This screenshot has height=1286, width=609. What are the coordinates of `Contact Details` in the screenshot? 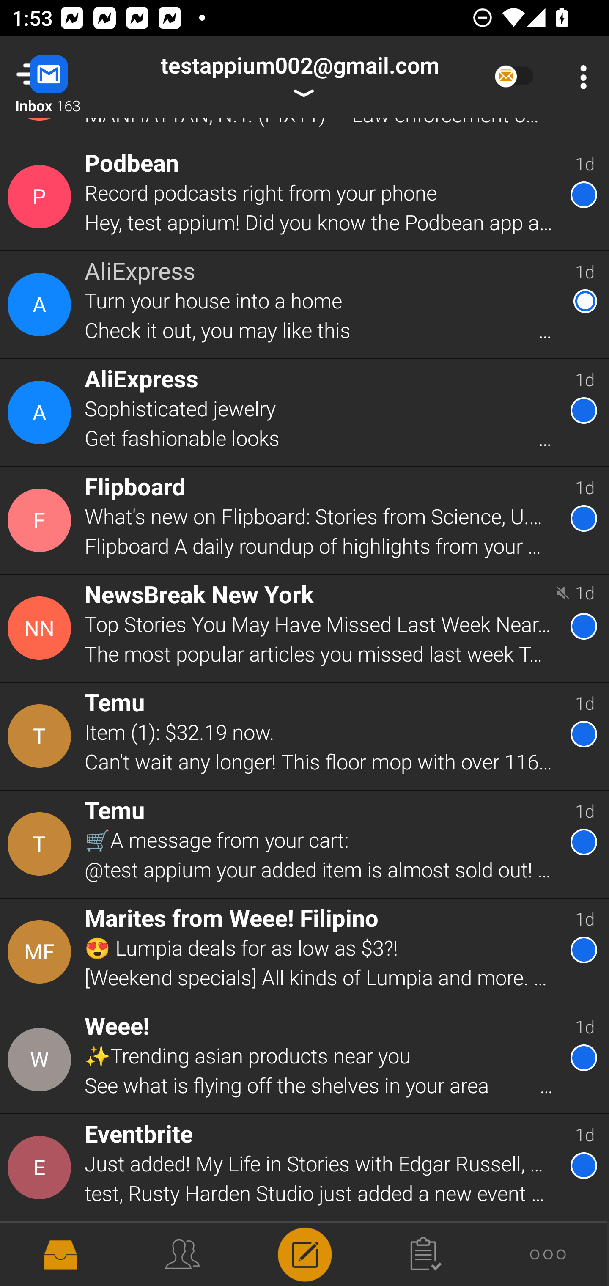 It's located at (41, 520).